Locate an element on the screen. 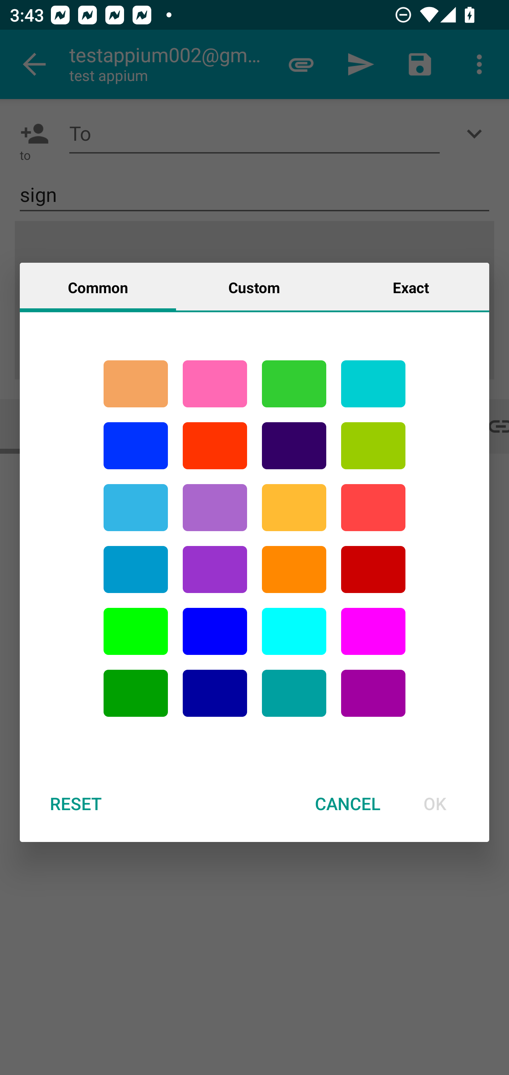 The width and height of the screenshot is (509, 1075). Dark purple is located at coordinates (294, 446).